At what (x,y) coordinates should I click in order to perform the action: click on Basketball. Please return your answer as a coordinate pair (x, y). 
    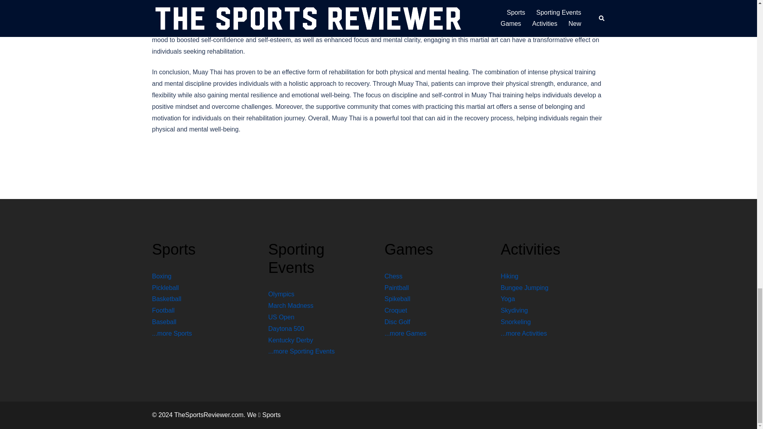
    Looking at the image, I should click on (167, 299).